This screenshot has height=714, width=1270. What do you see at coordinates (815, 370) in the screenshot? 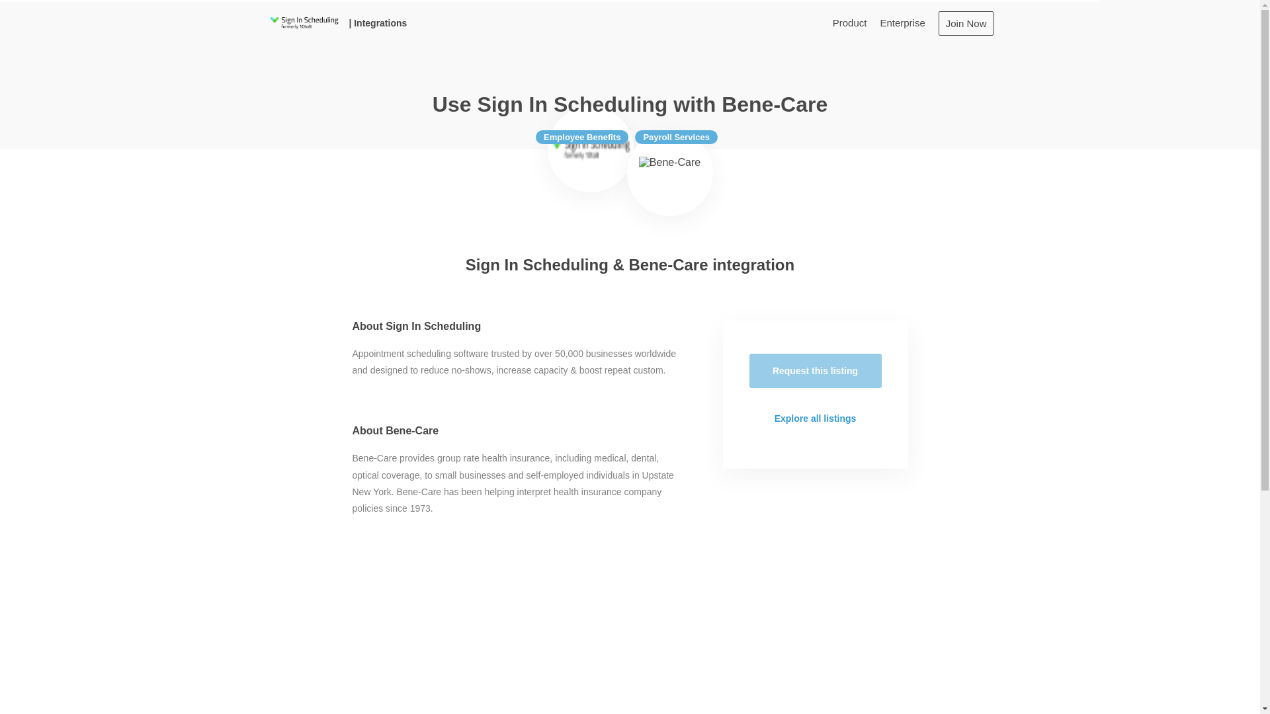
I see `Request this listing` at bounding box center [815, 370].